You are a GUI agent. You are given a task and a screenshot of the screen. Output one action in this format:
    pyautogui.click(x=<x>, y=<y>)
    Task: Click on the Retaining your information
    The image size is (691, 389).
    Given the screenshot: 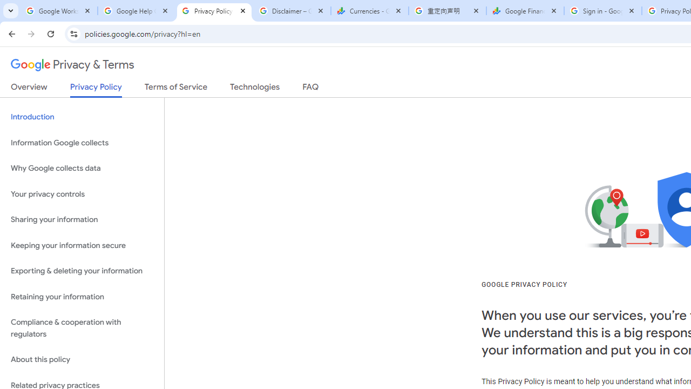 What is the action you would take?
    pyautogui.click(x=82, y=296)
    